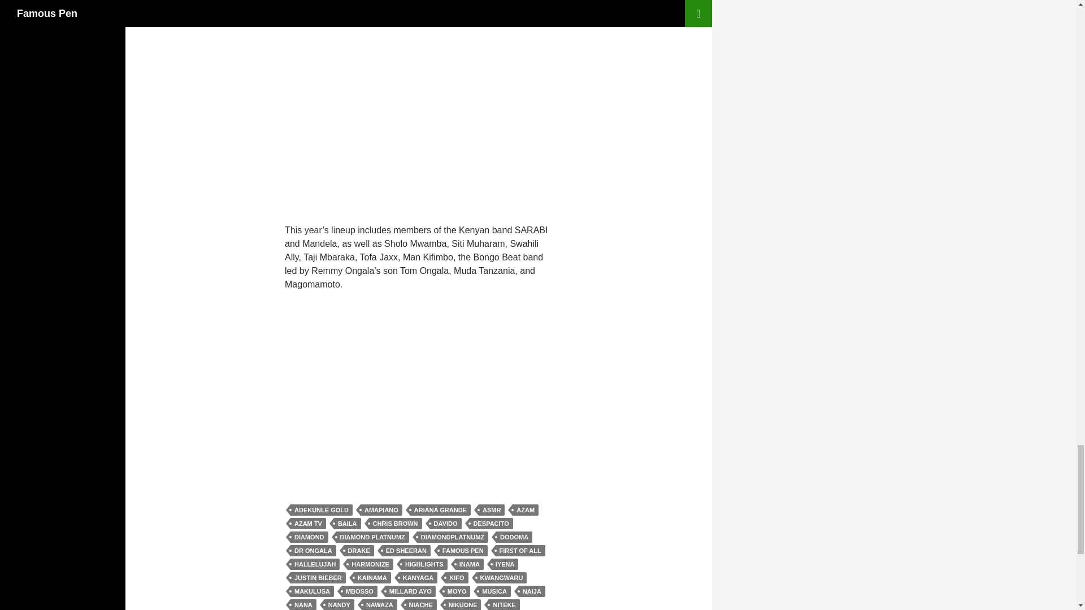  I want to click on DIAMOND PLATNUMZ, so click(372, 537).